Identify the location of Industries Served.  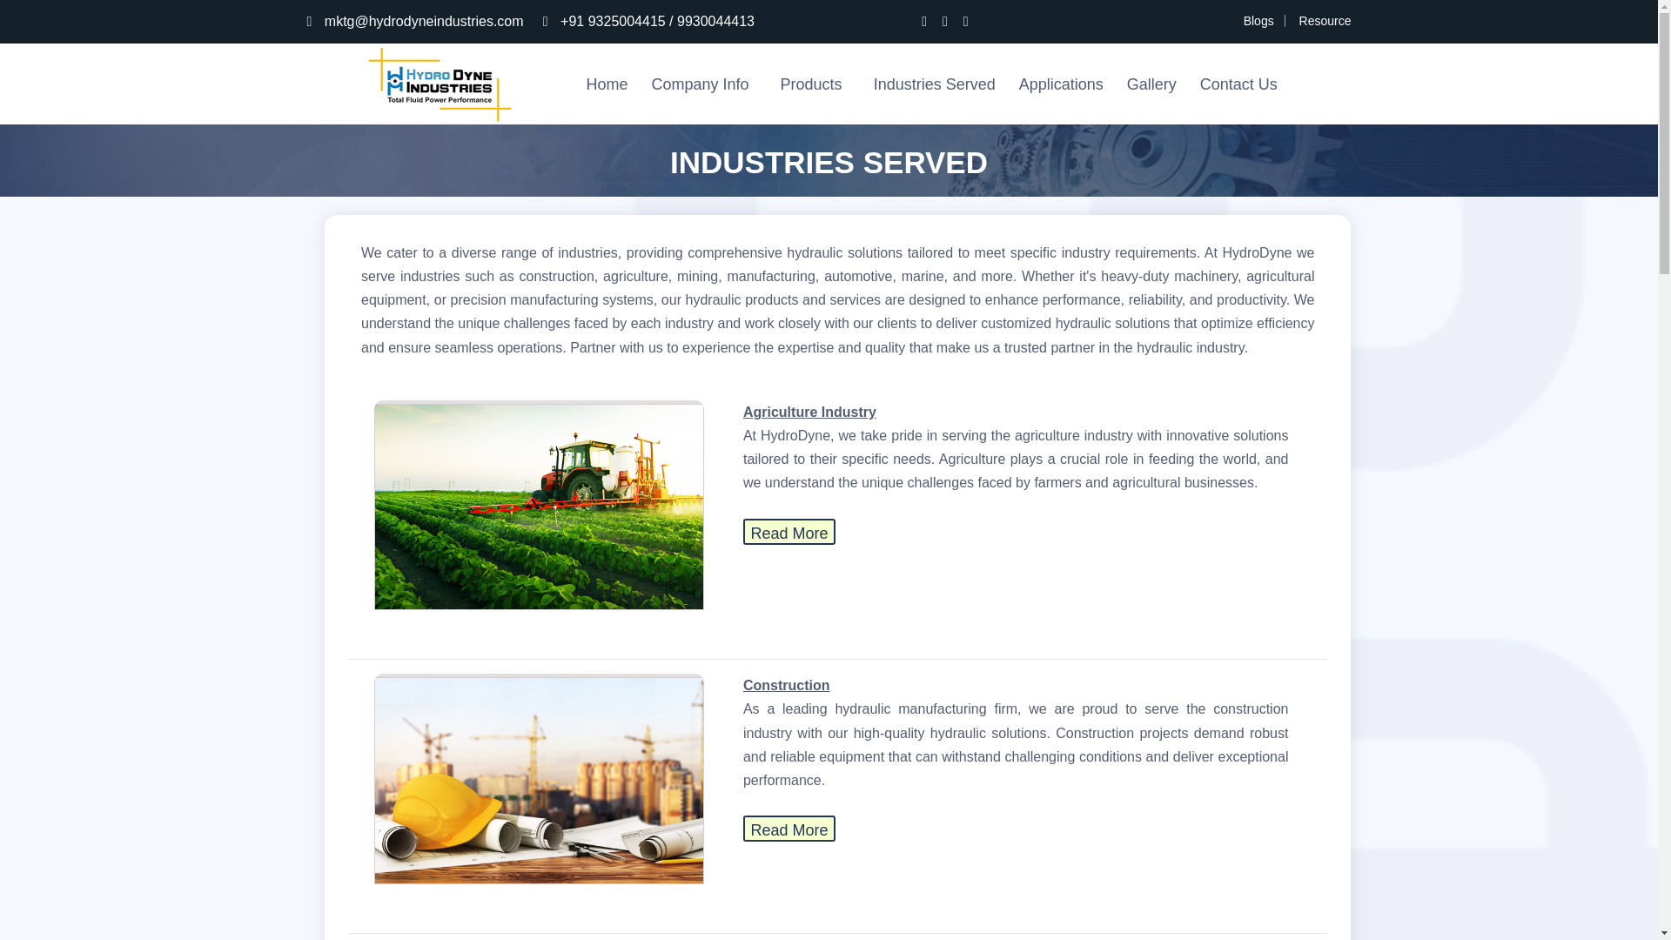
(935, 84).